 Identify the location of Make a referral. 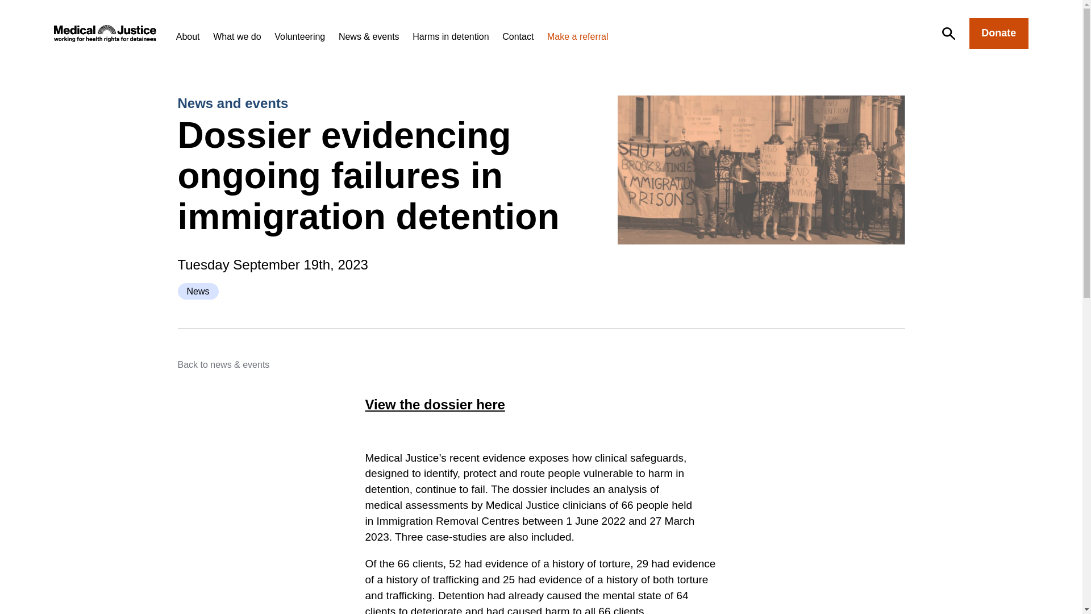
(578, 36).